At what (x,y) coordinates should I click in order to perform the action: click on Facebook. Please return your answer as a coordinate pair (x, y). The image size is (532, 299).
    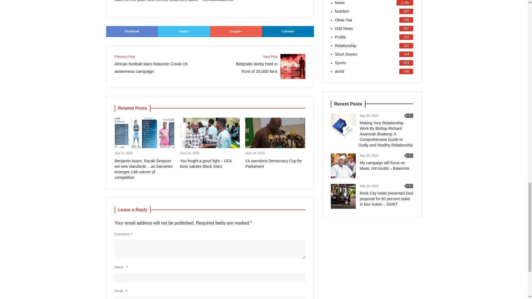
    Looking at the image, I should click on (184, 31).